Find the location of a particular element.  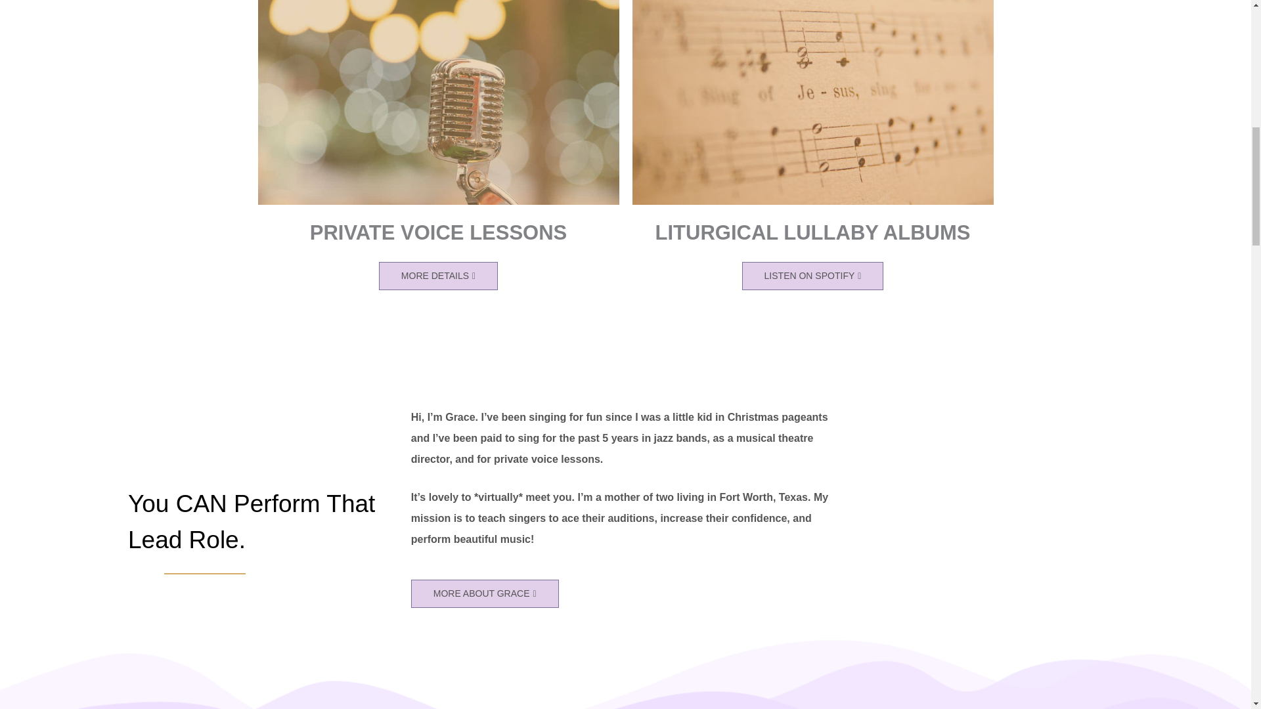

MORE DETAILS is located at coordinates (439, 276).